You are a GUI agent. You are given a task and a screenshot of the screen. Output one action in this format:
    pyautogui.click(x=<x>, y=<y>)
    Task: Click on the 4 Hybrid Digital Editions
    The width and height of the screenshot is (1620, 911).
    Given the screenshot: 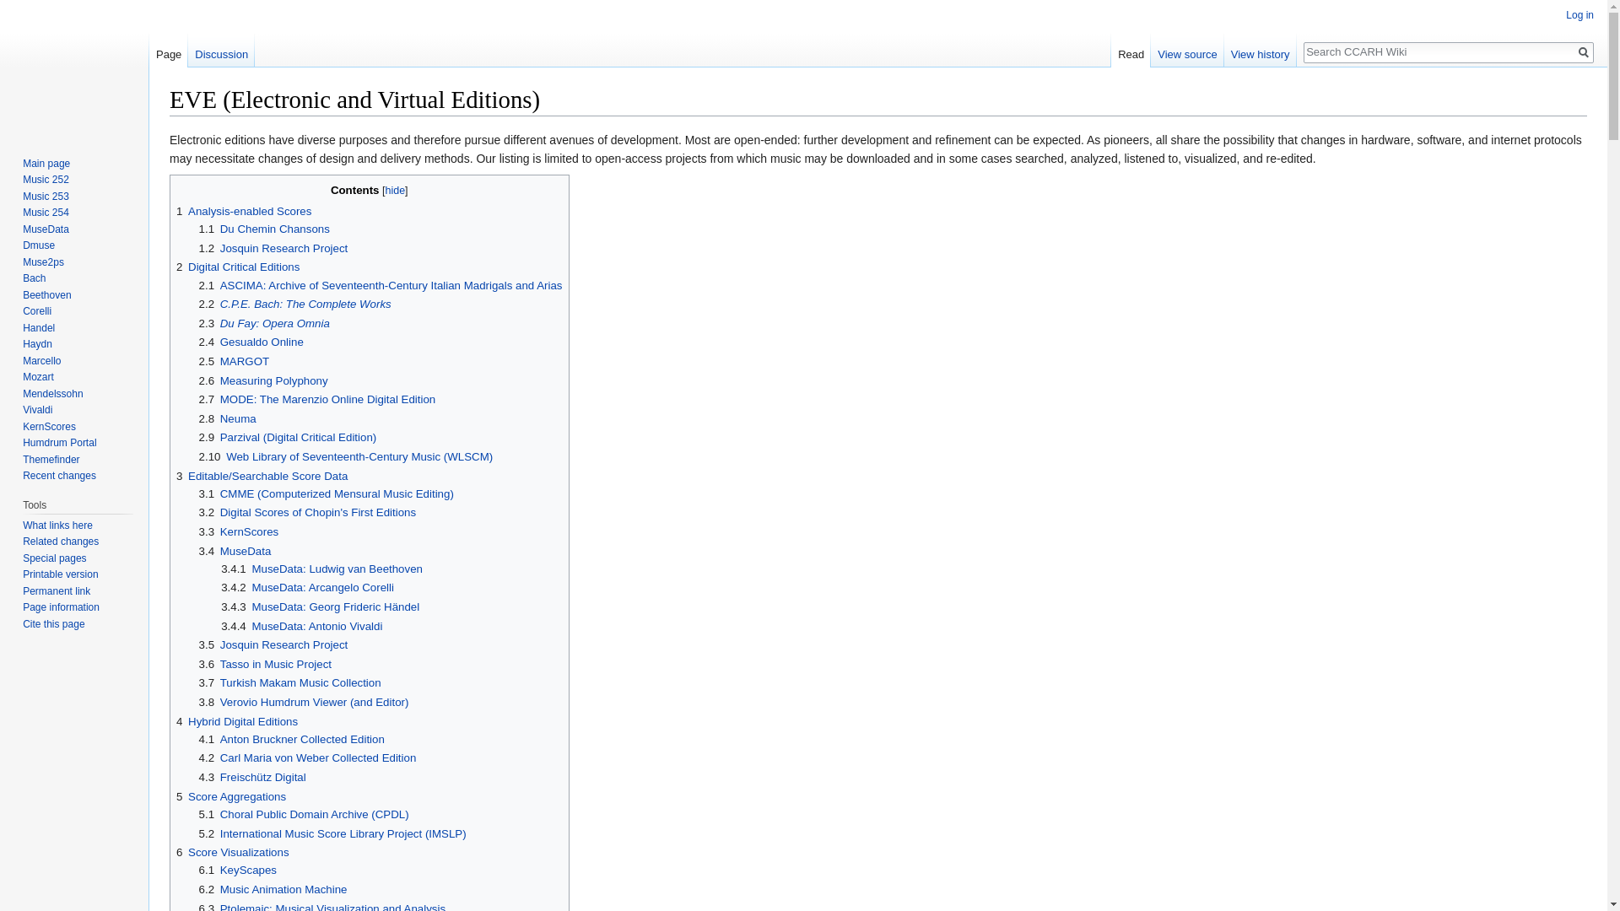 What is the action you would take?
    pyautogui.click(x=237, y=720)
    